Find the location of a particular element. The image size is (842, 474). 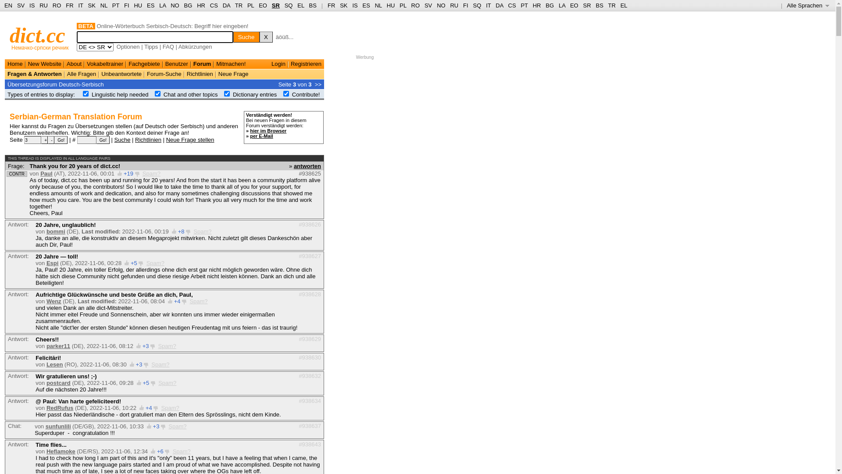

bommi is located at coordinates (56, 232).